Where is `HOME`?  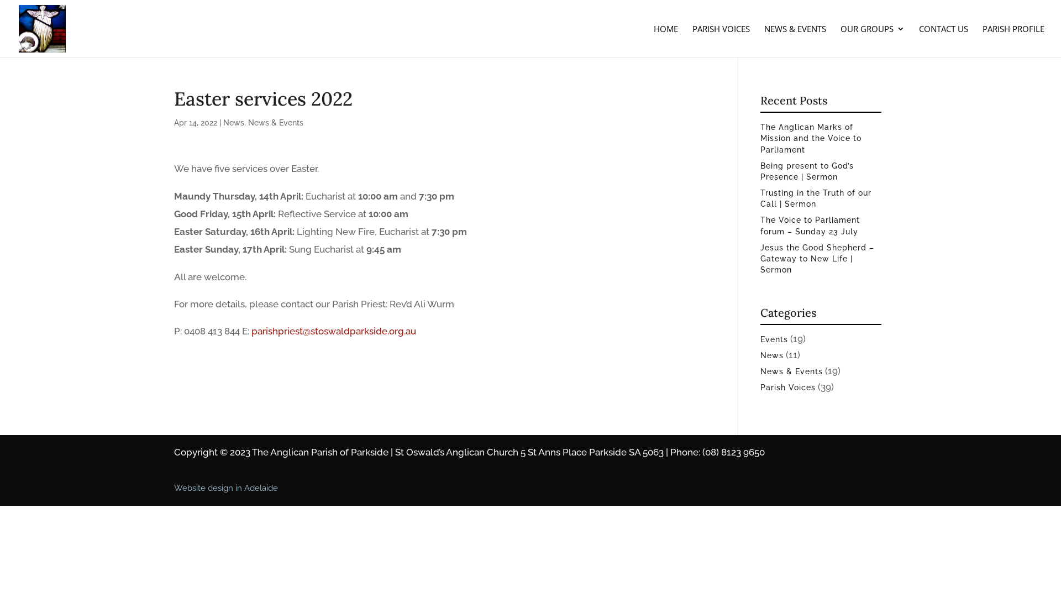 HOME is located at coordinates (666, 41).